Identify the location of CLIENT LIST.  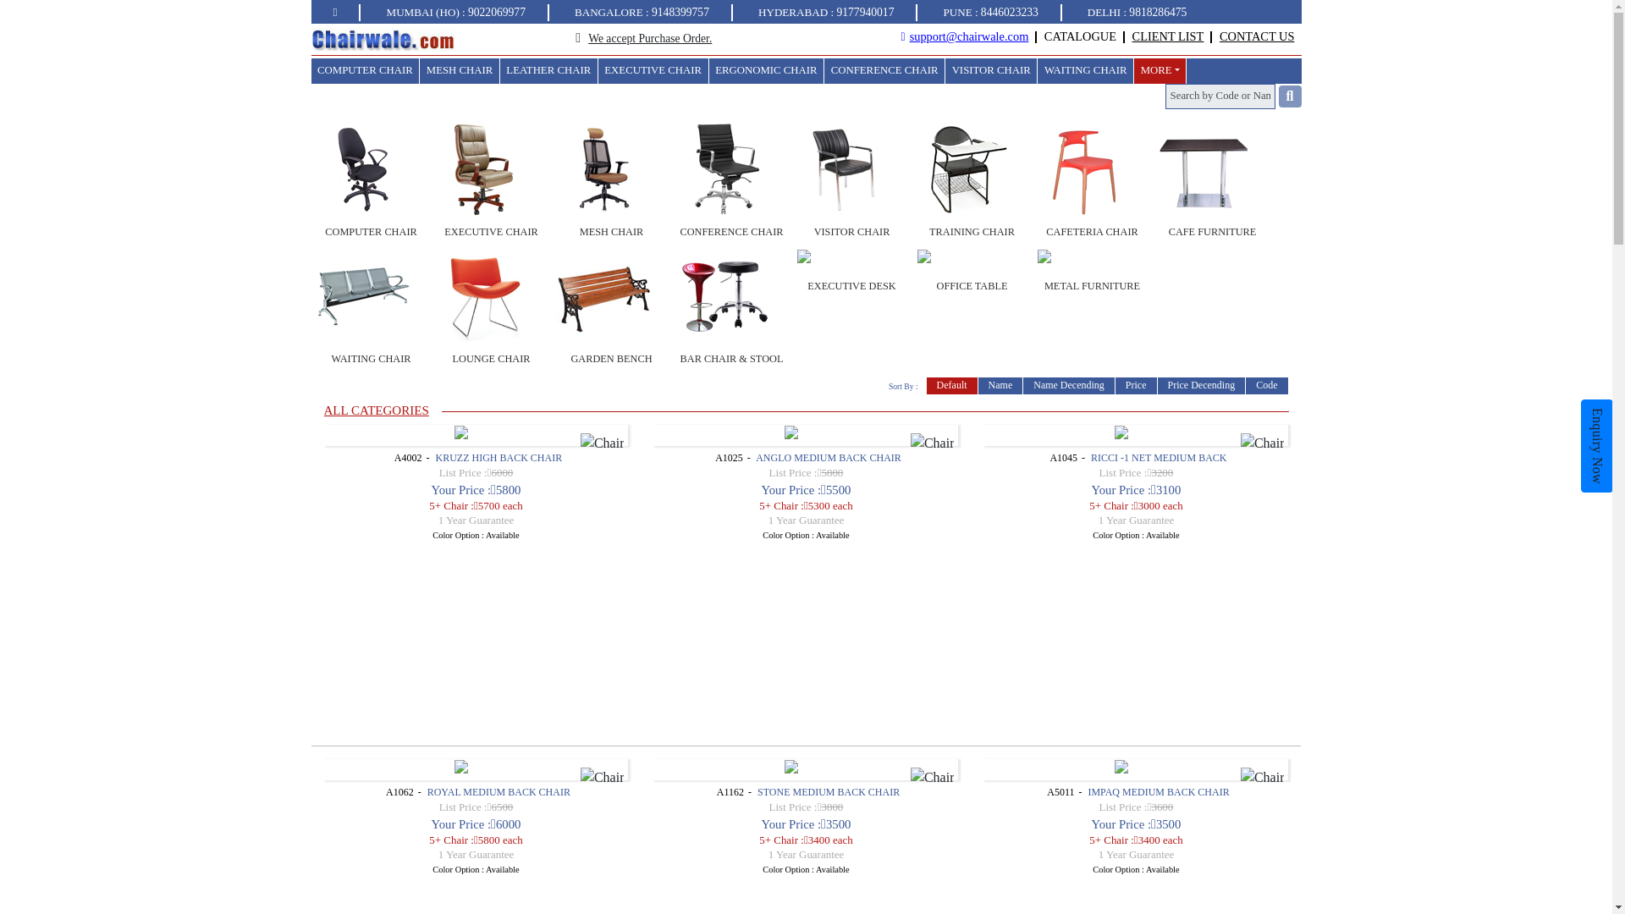
(1168, 36).